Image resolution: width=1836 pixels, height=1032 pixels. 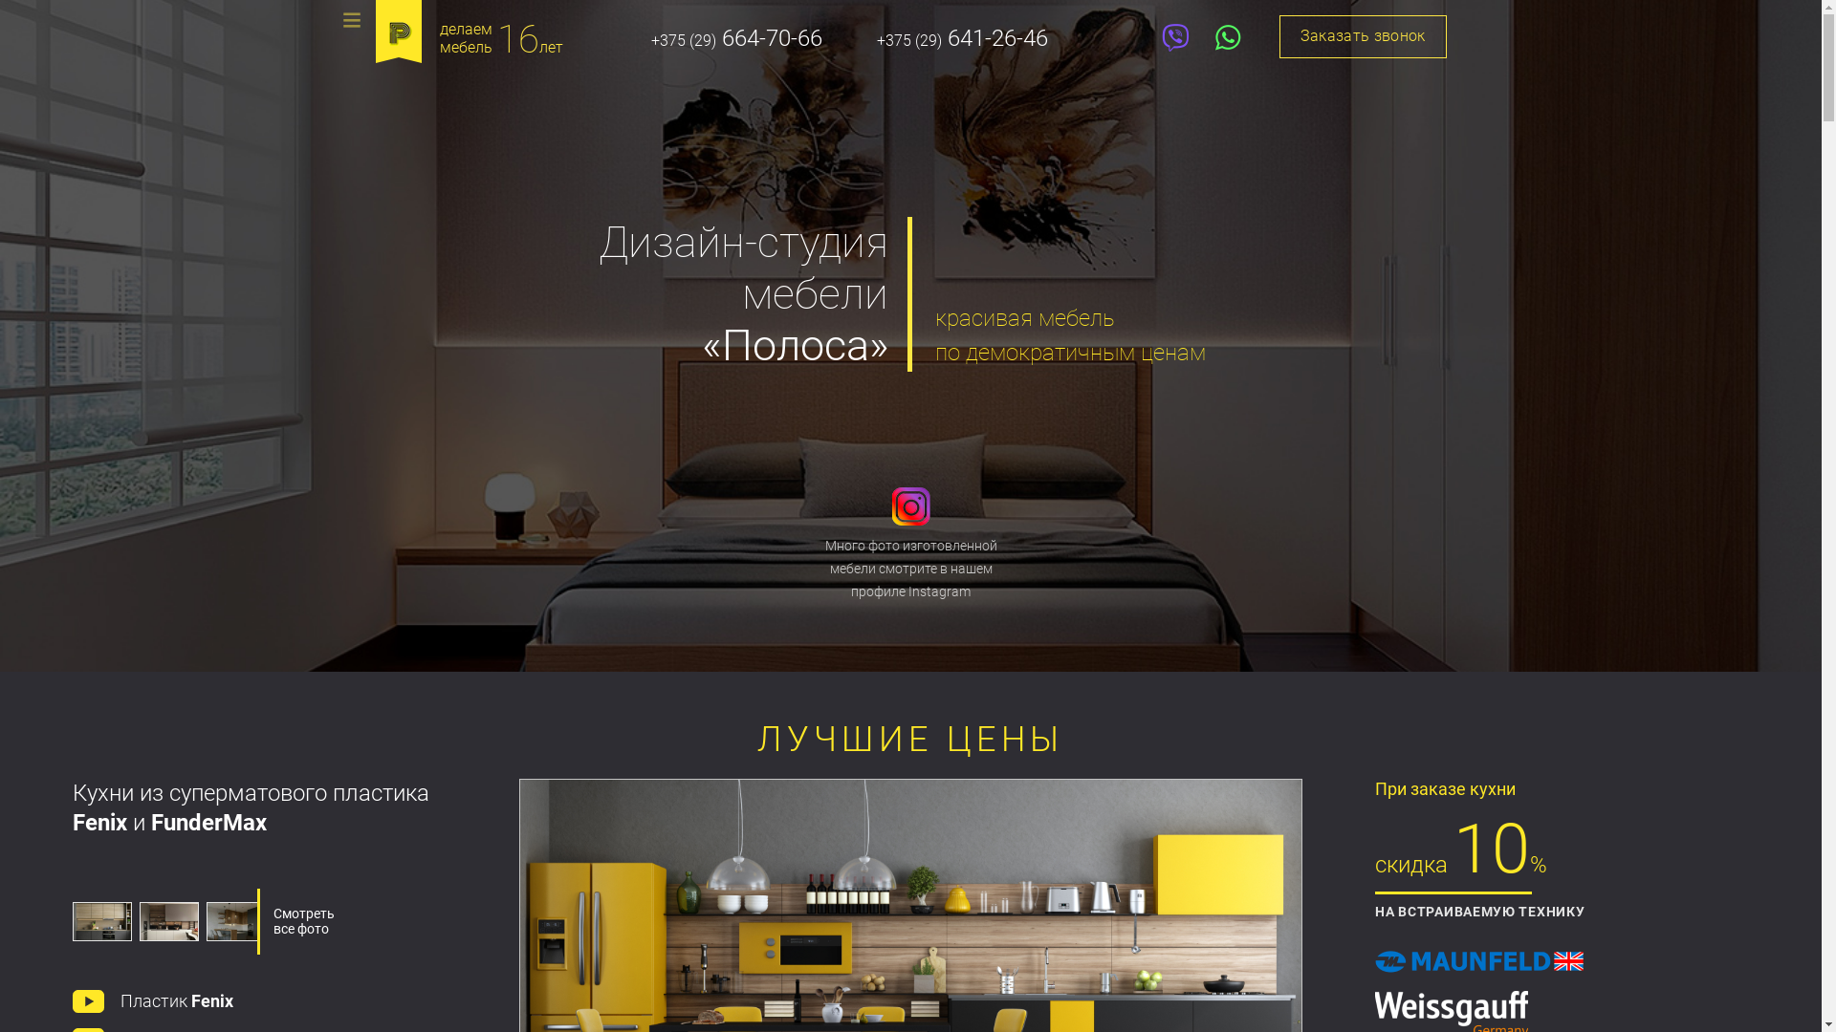 What do you see at coordinates (736, 38) in the screenshot?
I see `+375 (29) 664-70-66` at bounding box center [736, 38].